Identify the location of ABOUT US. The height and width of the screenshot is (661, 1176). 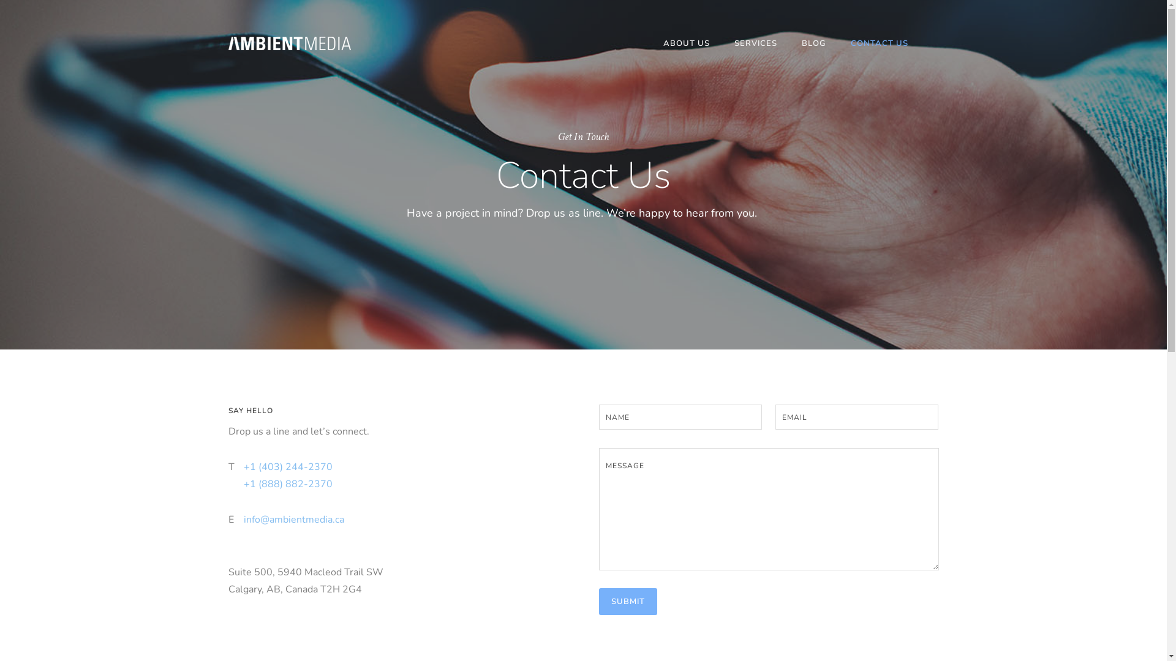
(686, 43).